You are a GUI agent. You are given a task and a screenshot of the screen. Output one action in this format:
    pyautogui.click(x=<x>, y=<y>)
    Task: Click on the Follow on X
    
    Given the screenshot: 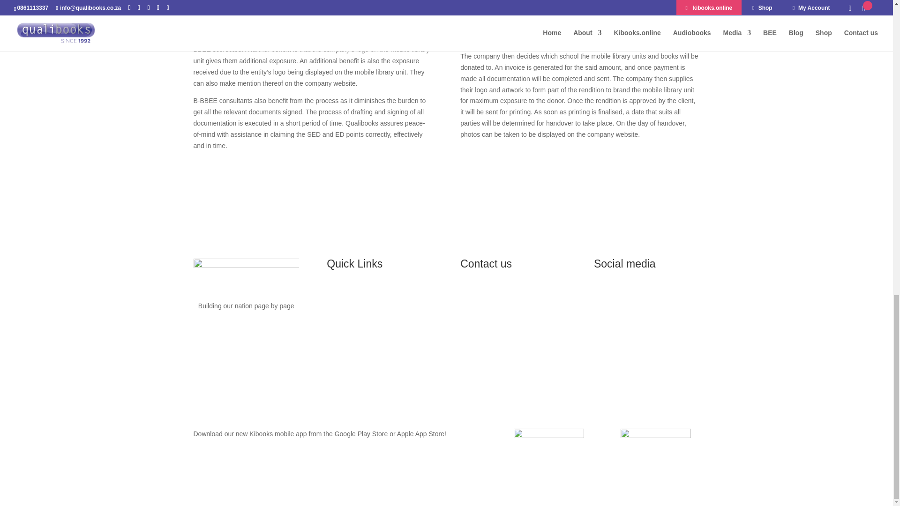 What is the action you would take?
    pyautogui.click(x=628, y=295)
    